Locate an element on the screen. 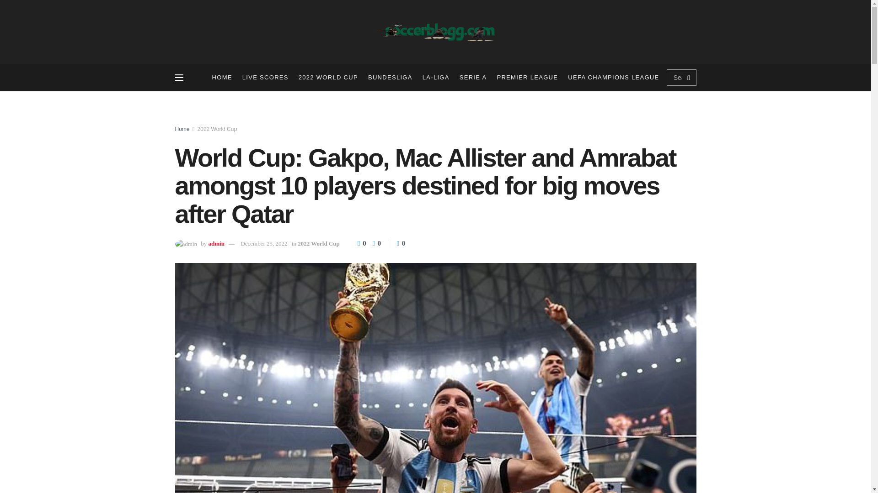  2022 WORLD CUP is located at coordinates (328, 78).